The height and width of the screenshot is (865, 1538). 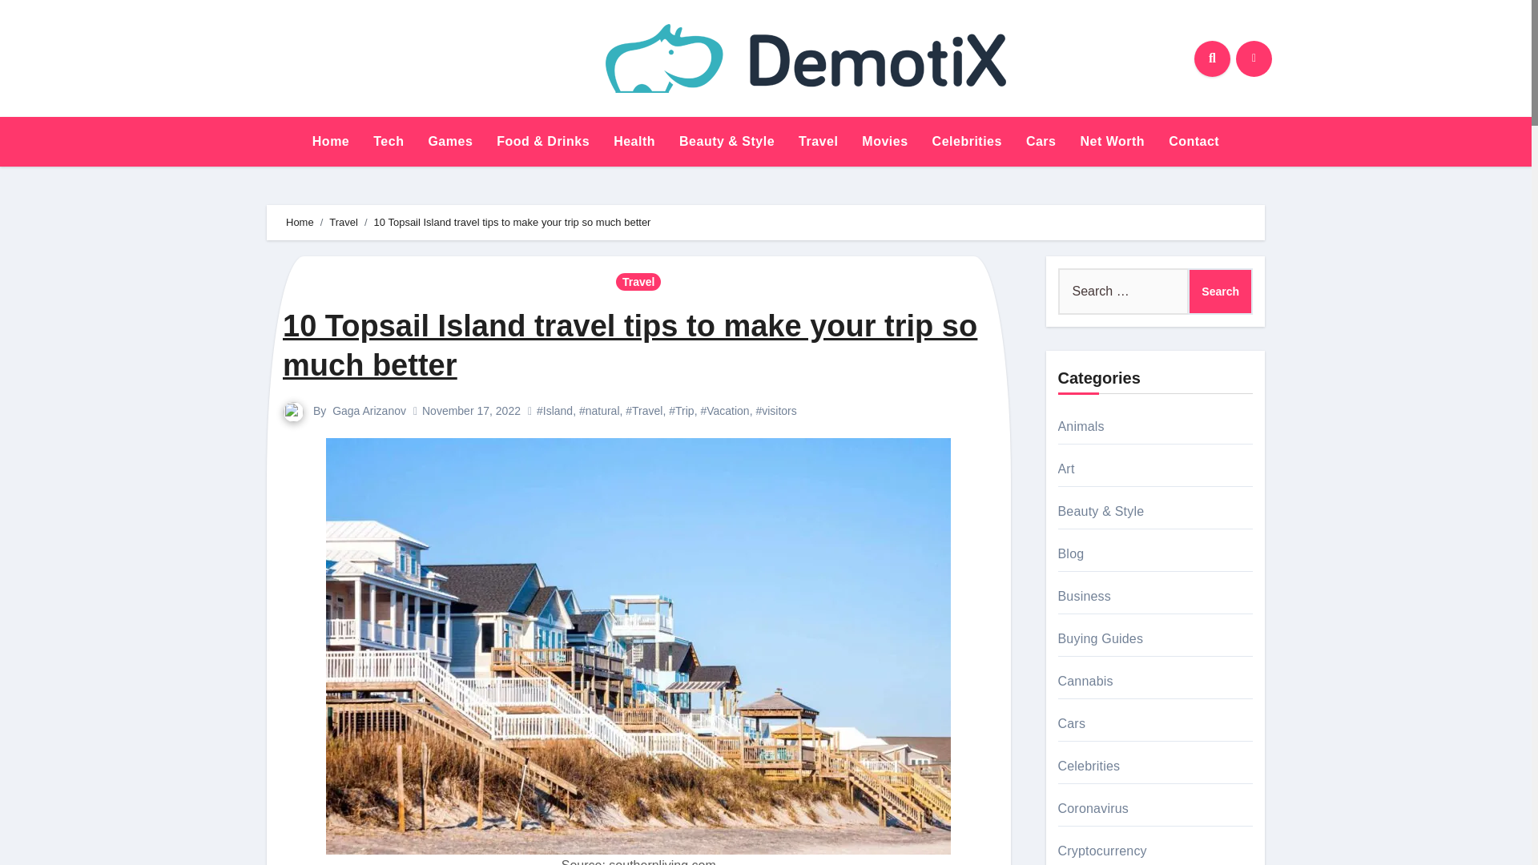 I want to click on Health, so click(x=634, y=141).